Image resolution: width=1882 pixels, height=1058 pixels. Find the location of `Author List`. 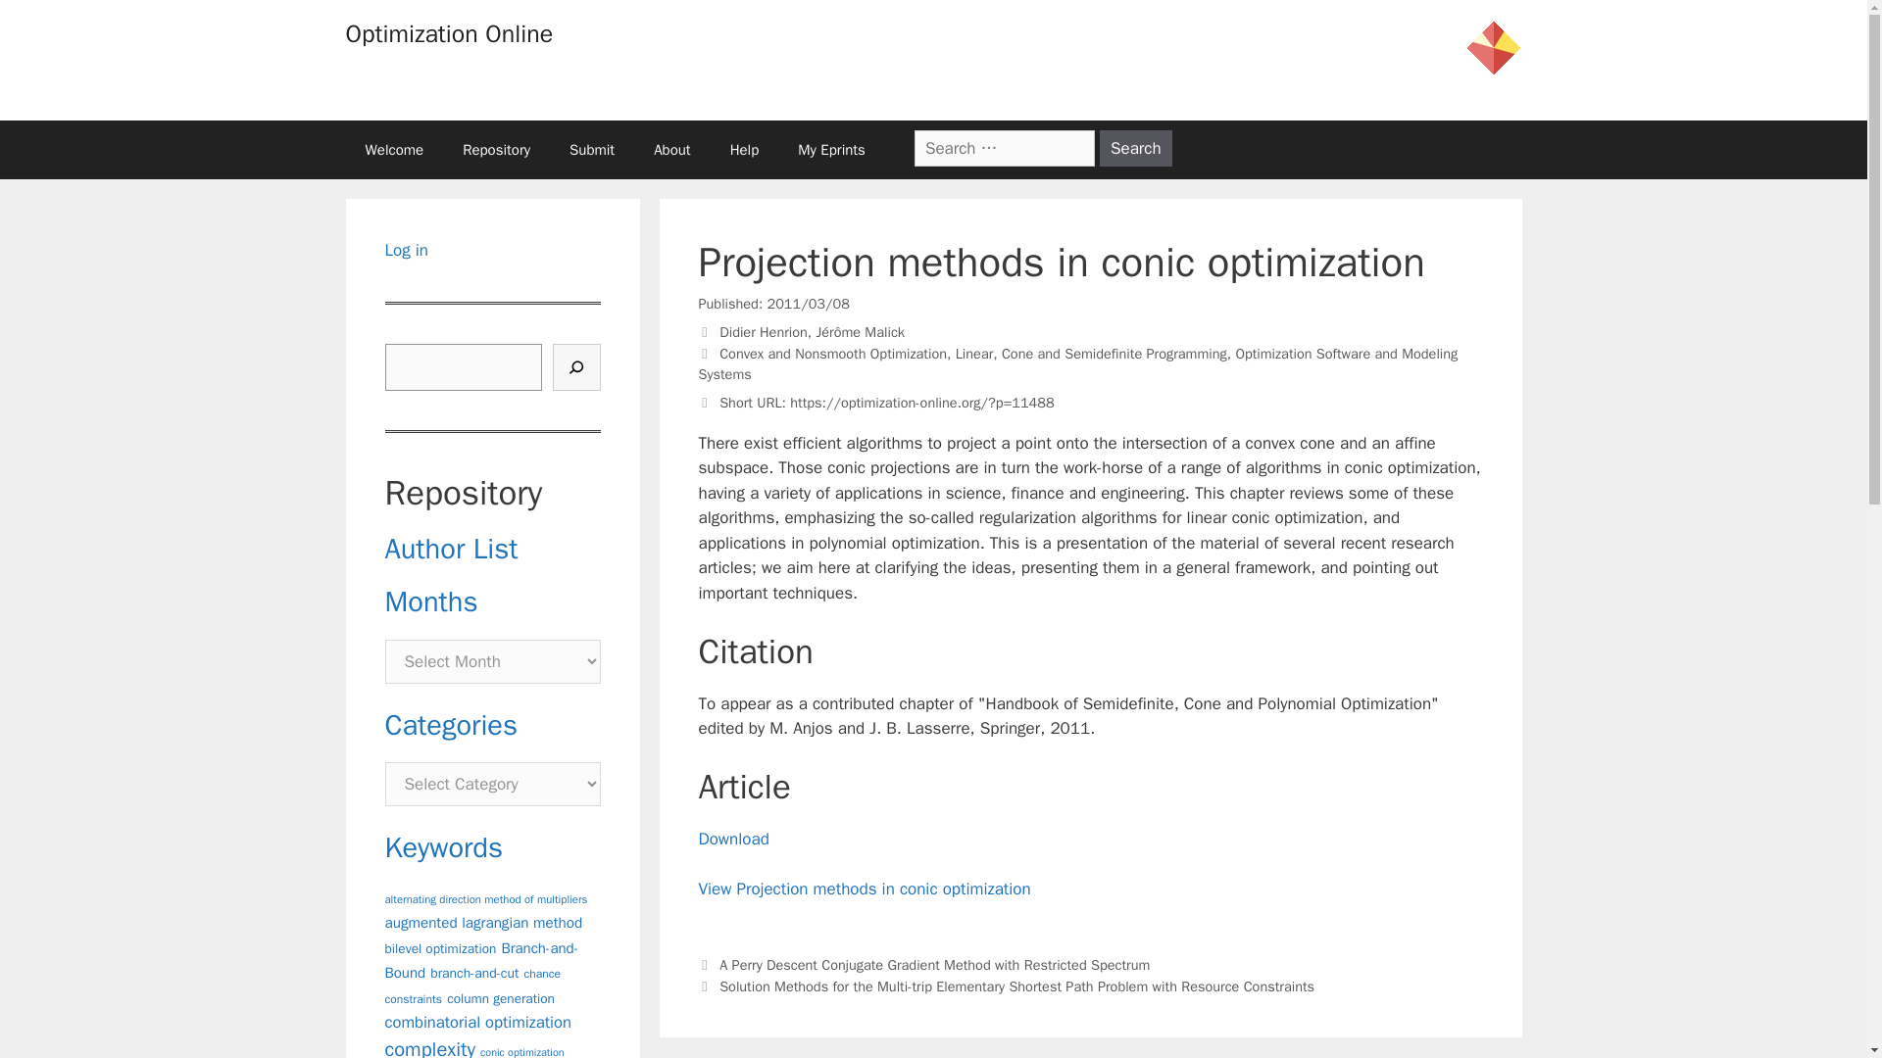

Author List is located at coordinates (451, 549).